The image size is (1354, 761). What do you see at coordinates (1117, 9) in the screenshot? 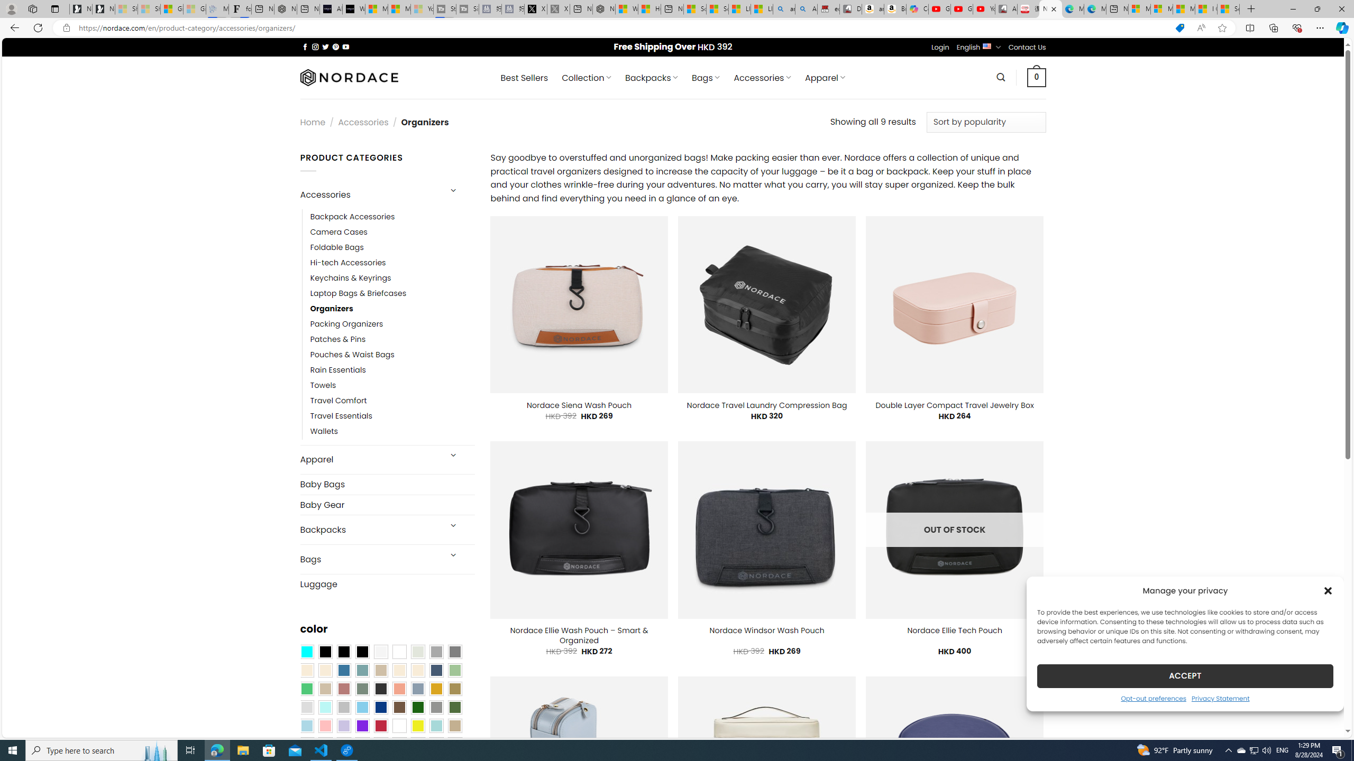
I see `New tab` at bounding box center [1117, 9].